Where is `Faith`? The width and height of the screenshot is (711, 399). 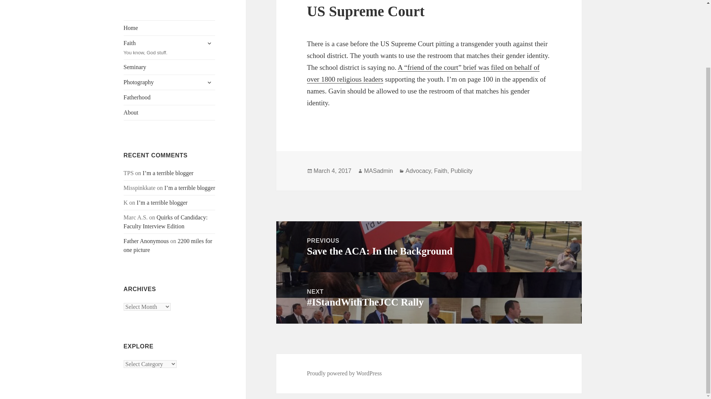
Faith is located at coordinates (461, 171).